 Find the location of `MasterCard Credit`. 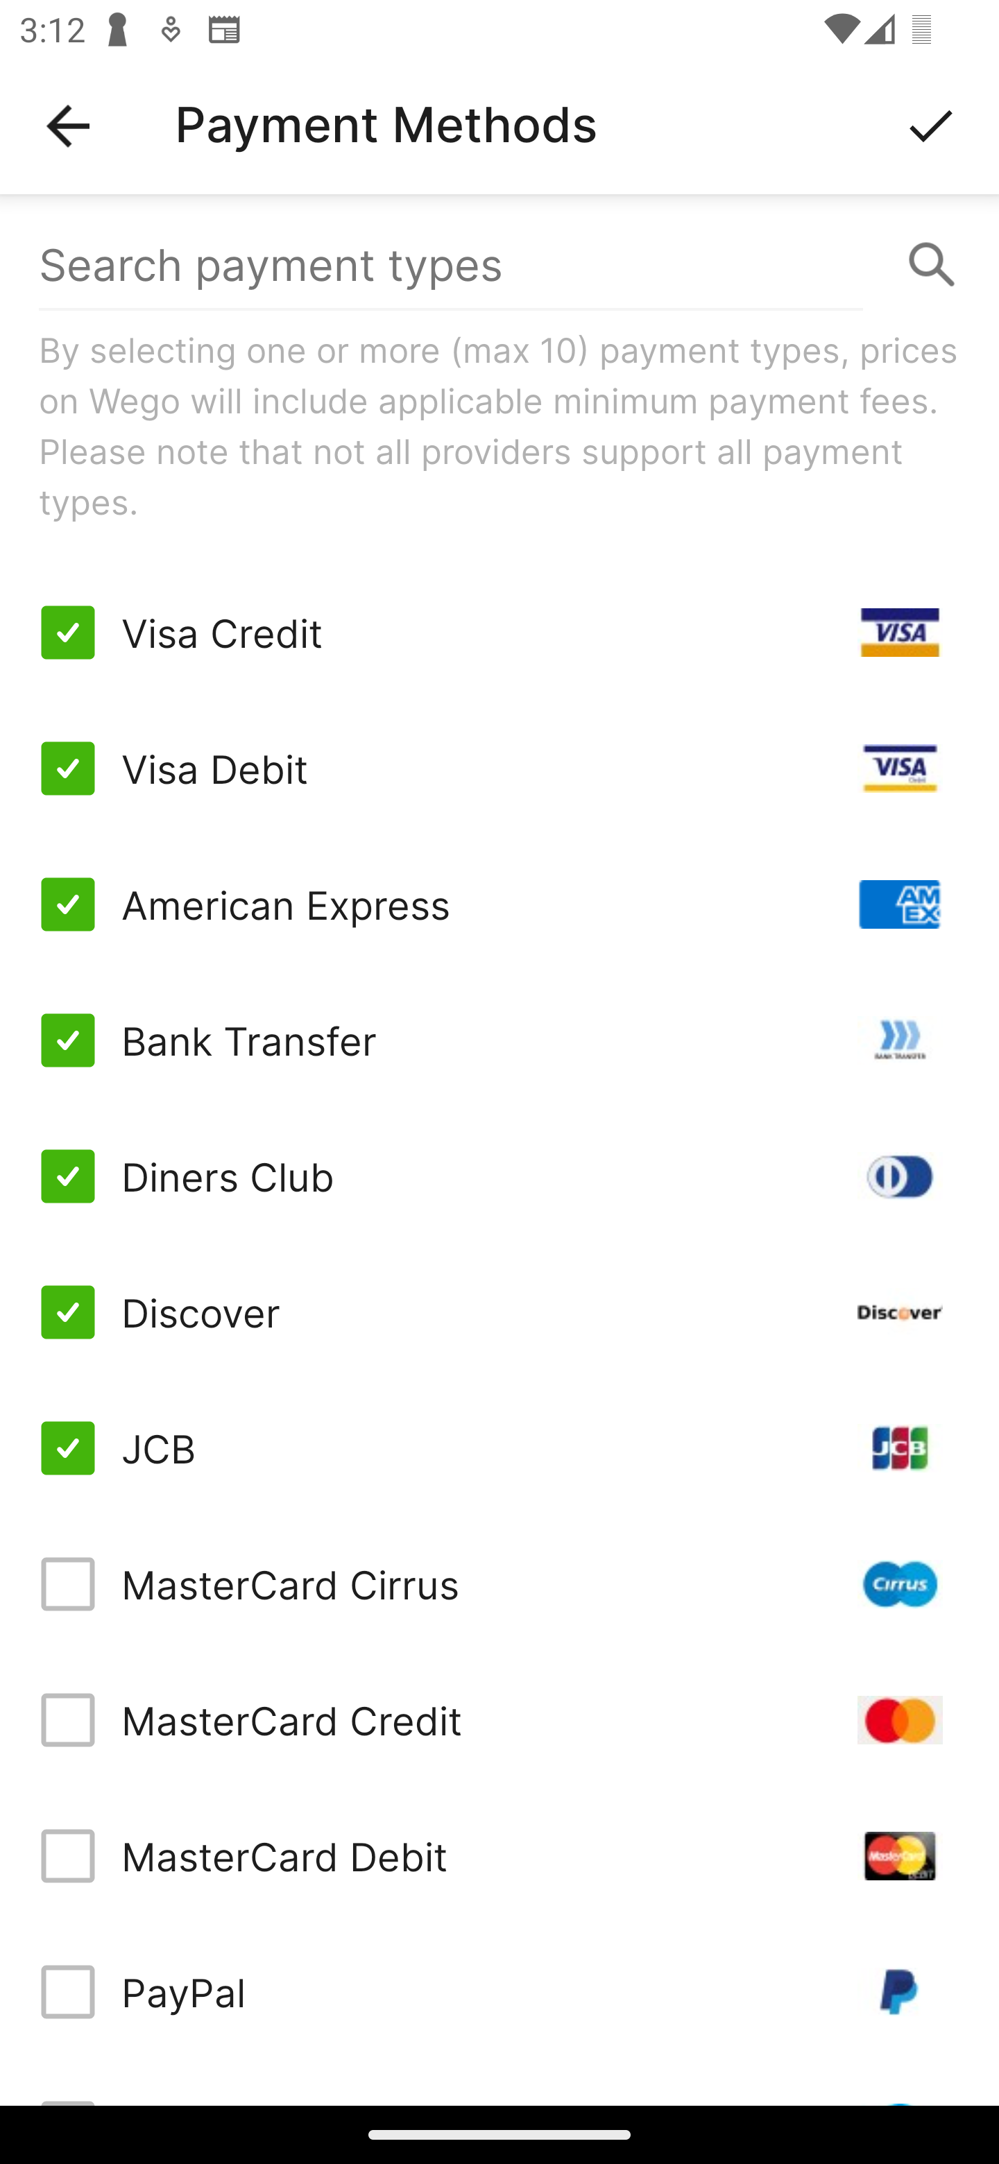

MasterCard Credit is located at coordinates (499, 1719).